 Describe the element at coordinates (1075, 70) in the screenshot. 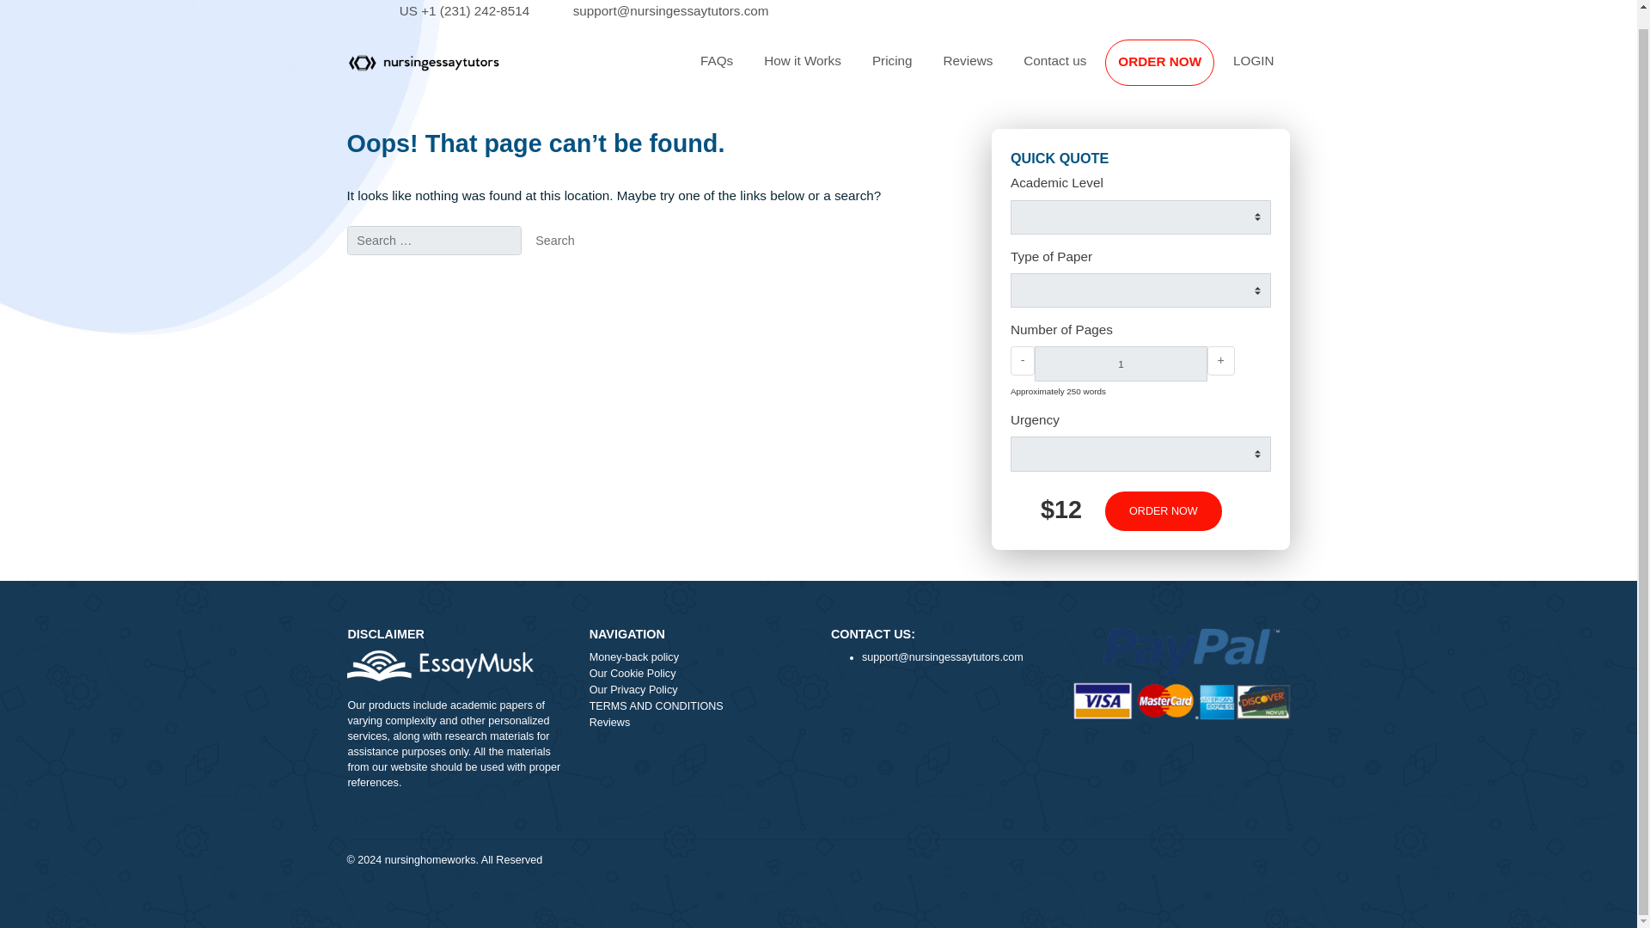

I see `Reviews` at that location.